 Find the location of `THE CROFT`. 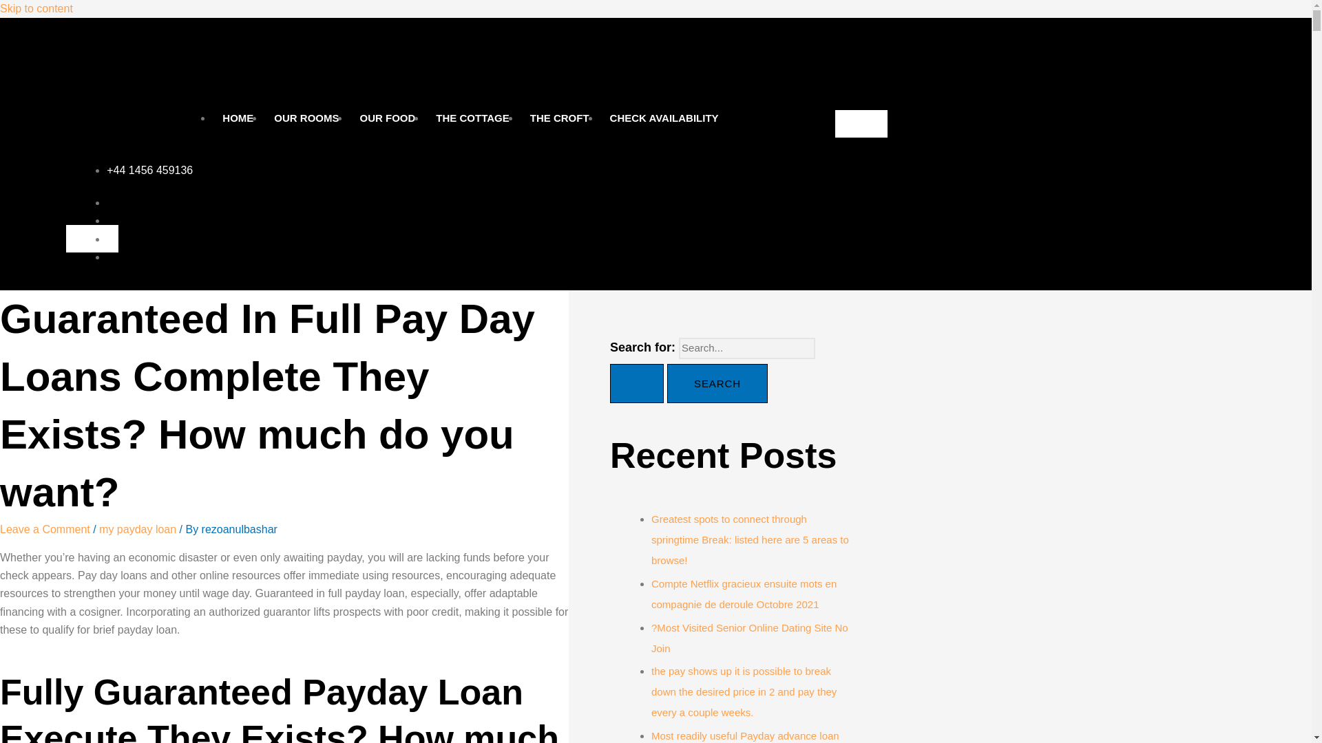

THE CROFT is located at coordinates (559, 118).